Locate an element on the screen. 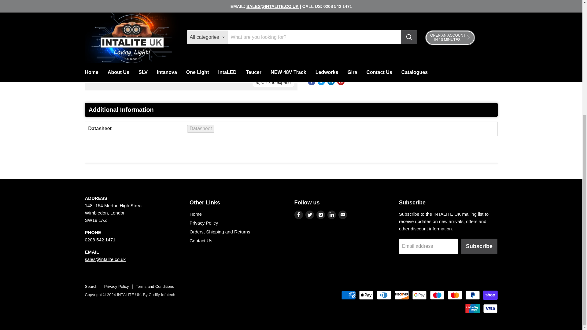 The height and width of the screenshot is (330, 587). American Express is located at coordinates (348, 295).